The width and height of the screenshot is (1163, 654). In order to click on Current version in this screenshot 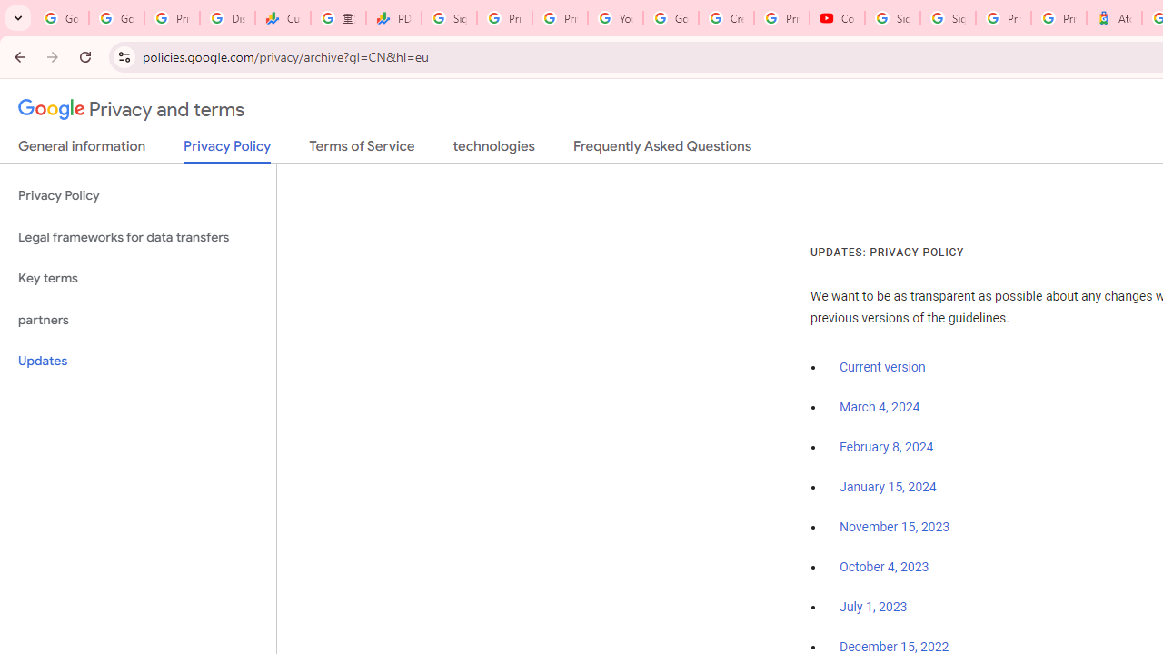, I will do `click(882, 367)`.